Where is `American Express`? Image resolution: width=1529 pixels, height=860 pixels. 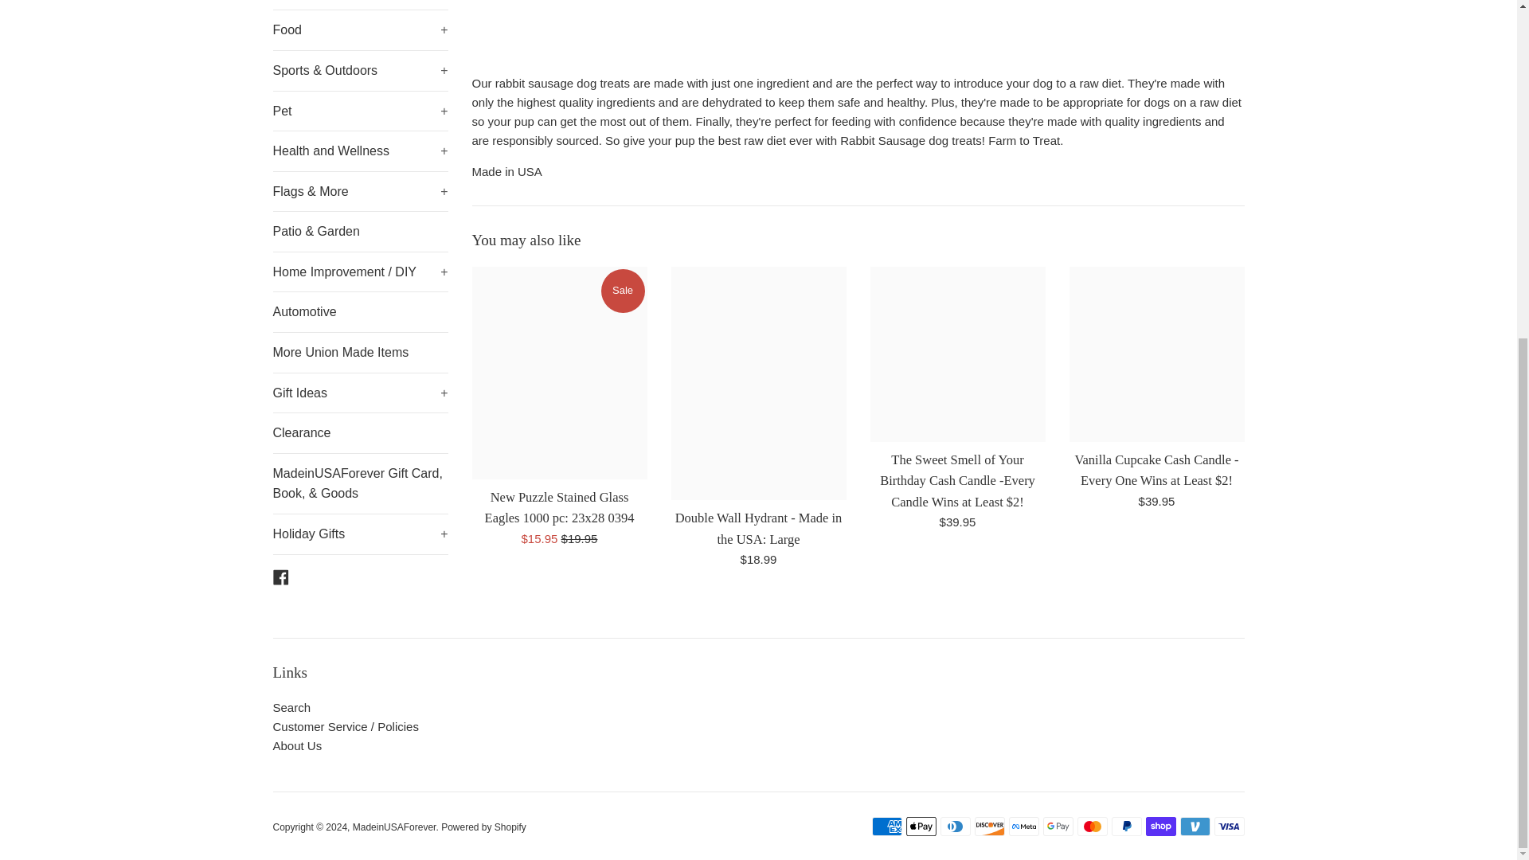 American Express is located at coordinates (886, 827).